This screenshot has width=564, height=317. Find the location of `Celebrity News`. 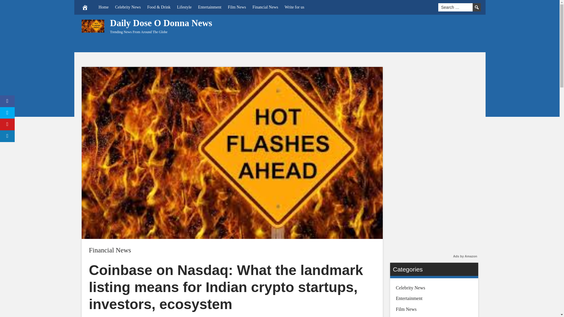

Celebrity News is located at coordinates (127, 7).